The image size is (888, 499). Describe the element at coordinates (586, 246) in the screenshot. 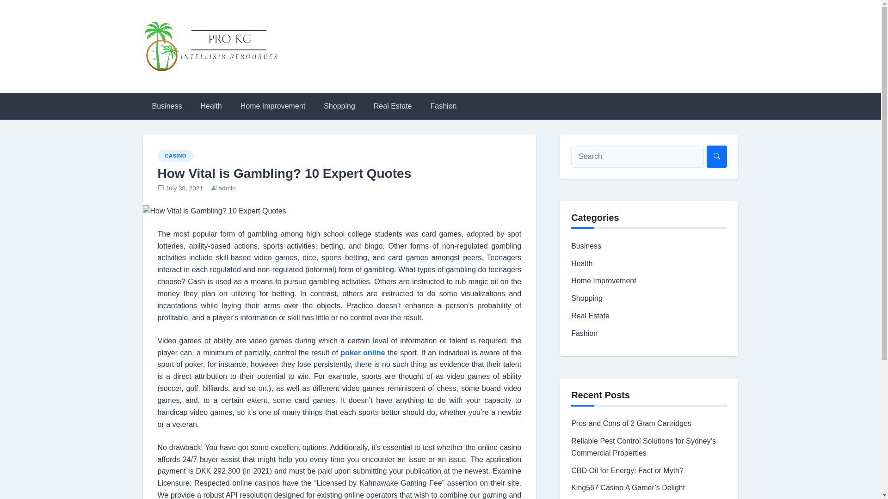

I see `Business` at that location.